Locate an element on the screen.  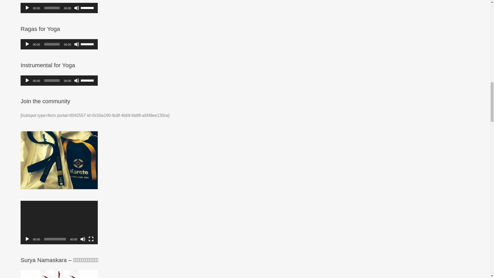
Play is located at coordinates (27, 80).